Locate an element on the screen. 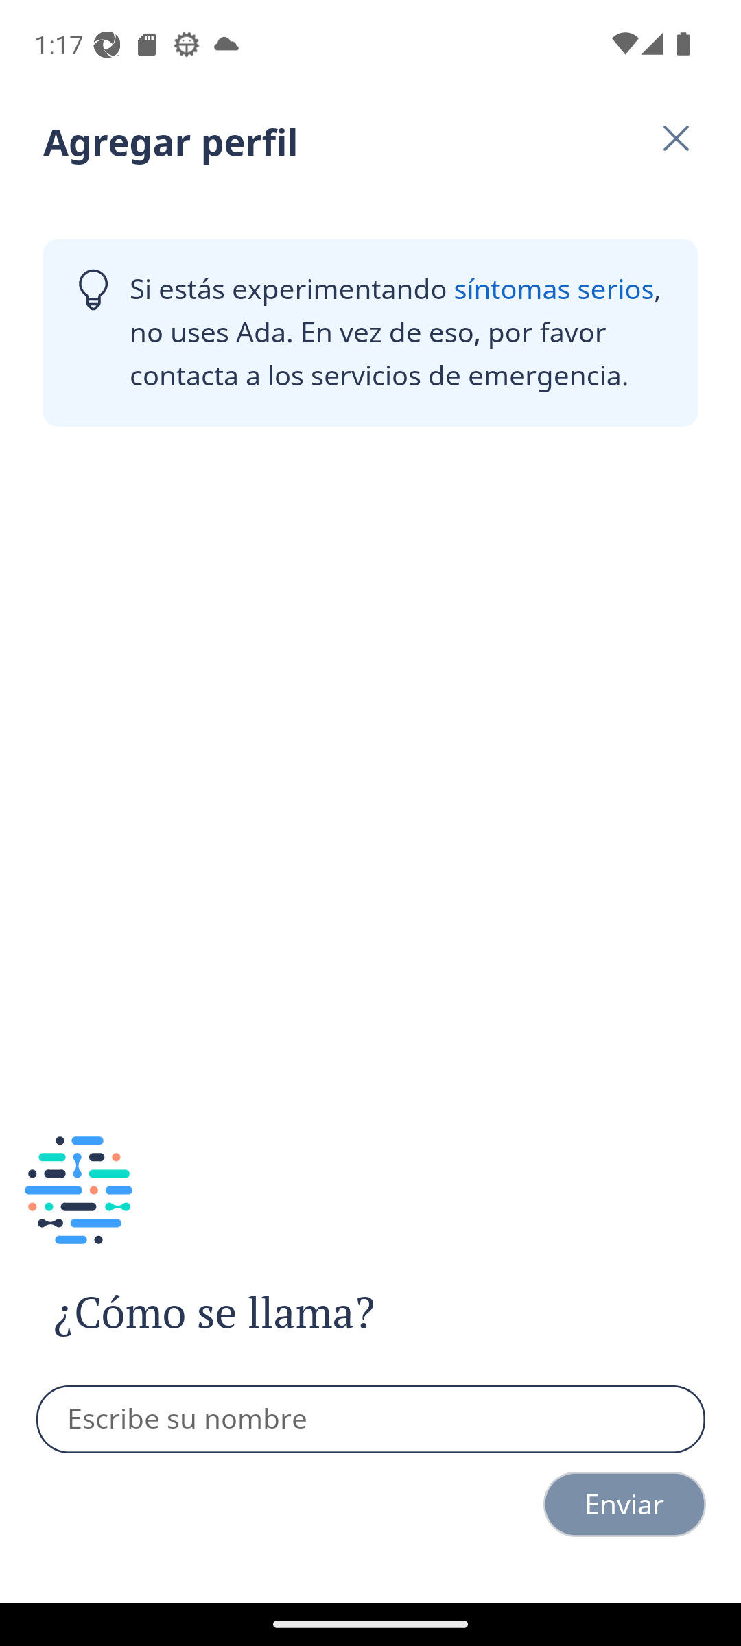  ¿Cómo se llama? is located at coordinates (252, 1313).